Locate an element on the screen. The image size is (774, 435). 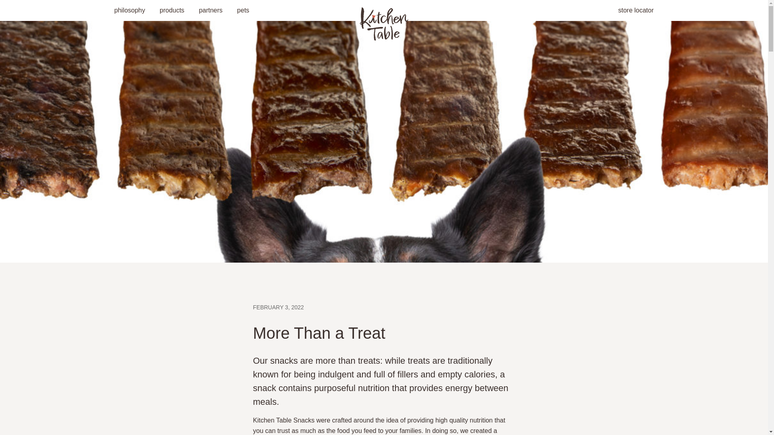
pets is located at coordinates (243, 10).